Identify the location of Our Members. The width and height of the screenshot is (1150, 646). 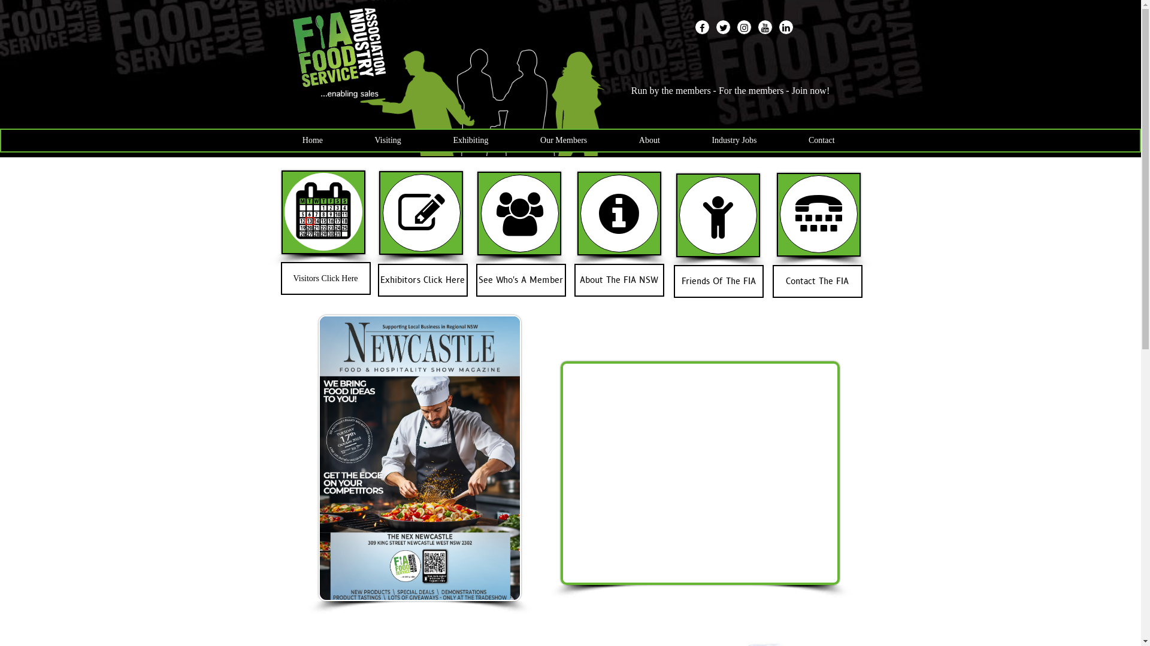
(564, 140).